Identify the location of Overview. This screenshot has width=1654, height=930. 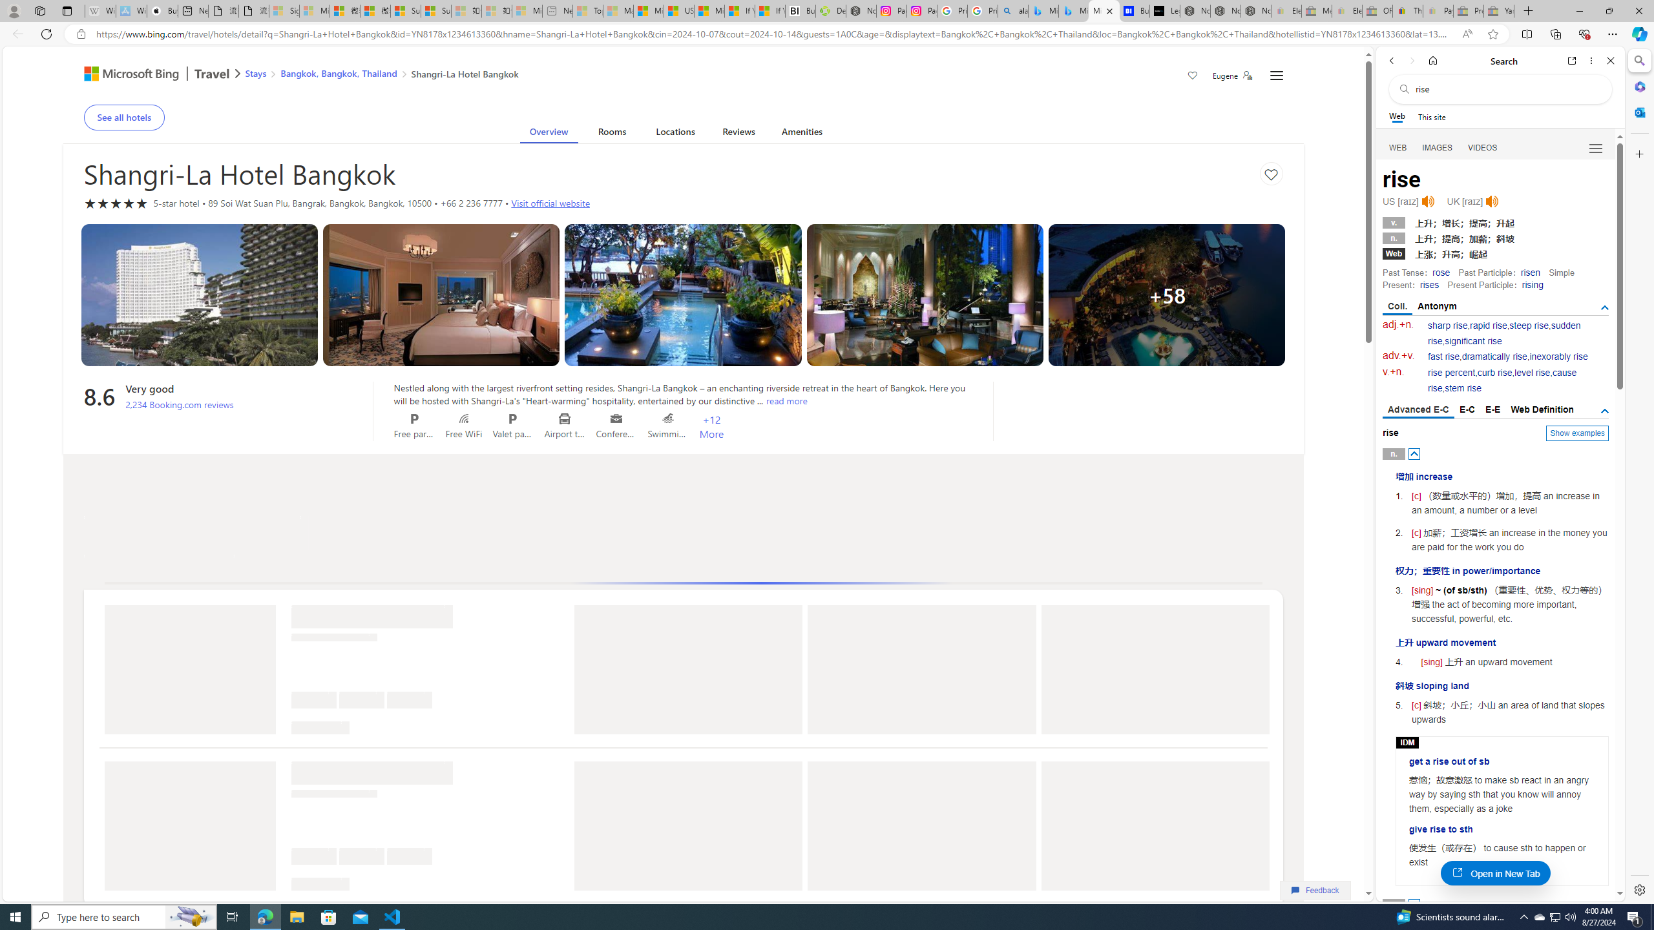
(549, 134).